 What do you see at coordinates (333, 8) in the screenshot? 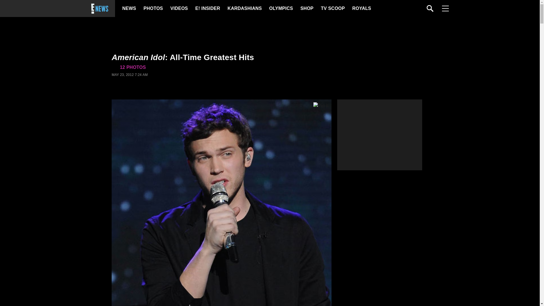
I see `TV SCOOP` at bounding box center [333, 8].